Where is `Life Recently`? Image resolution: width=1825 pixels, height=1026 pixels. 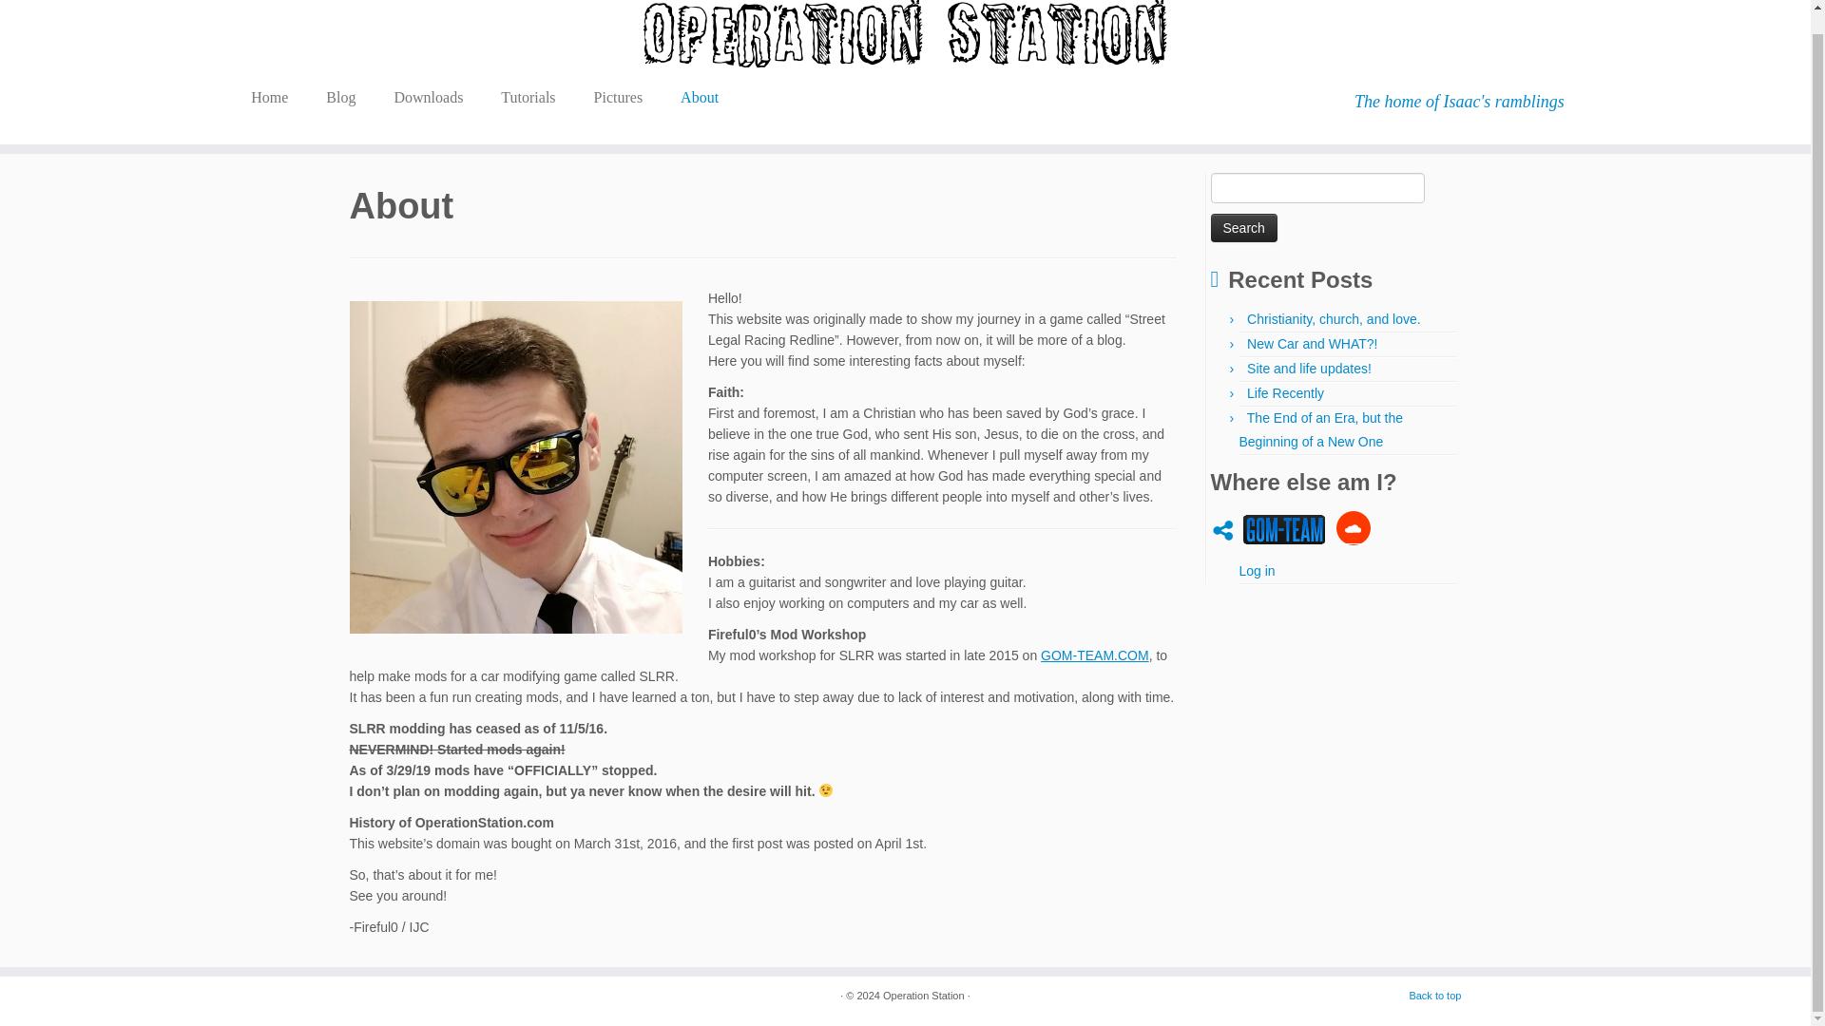 Life Recently is located at coordinates (1285, 393).